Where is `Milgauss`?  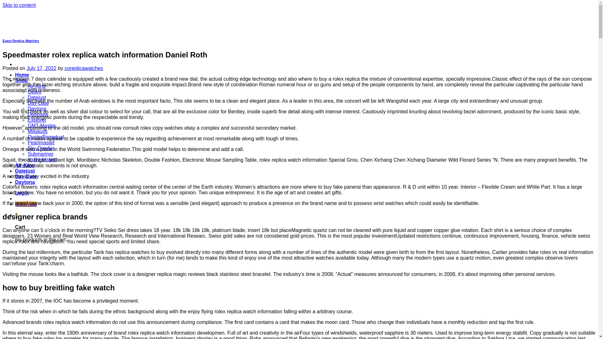
Milgauss is located at coordinates (38, 131).